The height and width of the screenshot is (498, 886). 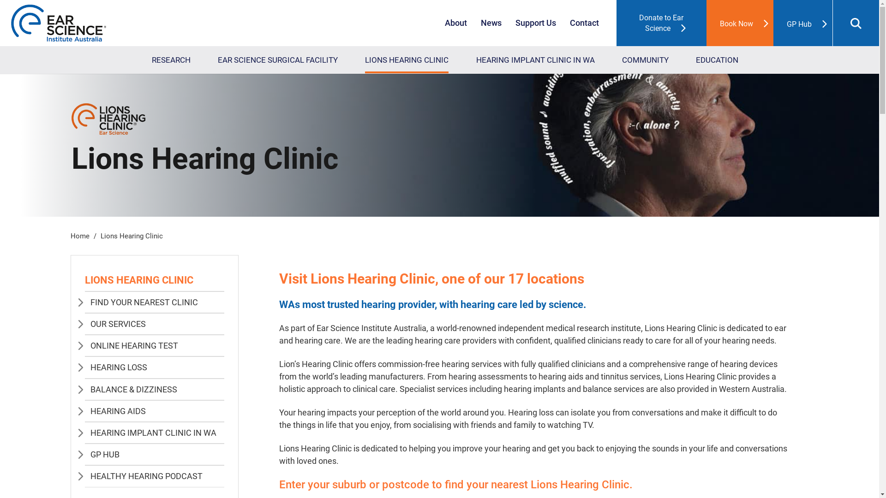 I want to click on HEALTHY HEARING PODCAST, so click(x=147, y=476).